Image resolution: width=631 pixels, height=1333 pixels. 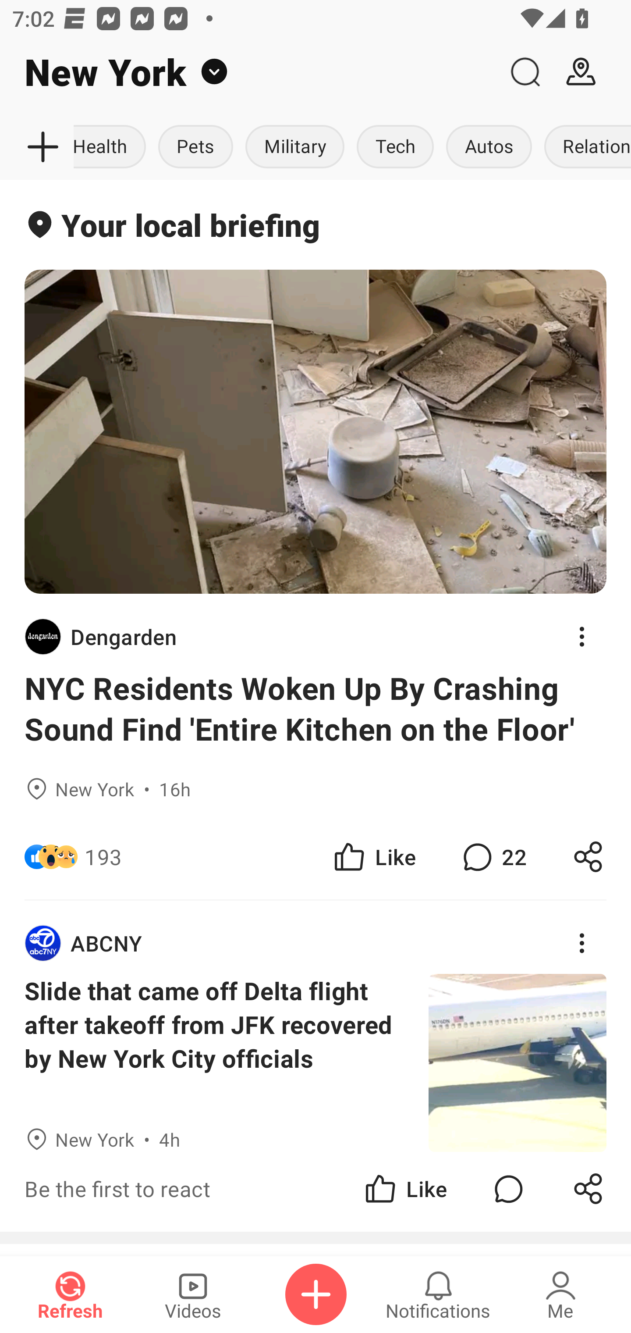 I want to click on Military, so click(x=294, y=147).